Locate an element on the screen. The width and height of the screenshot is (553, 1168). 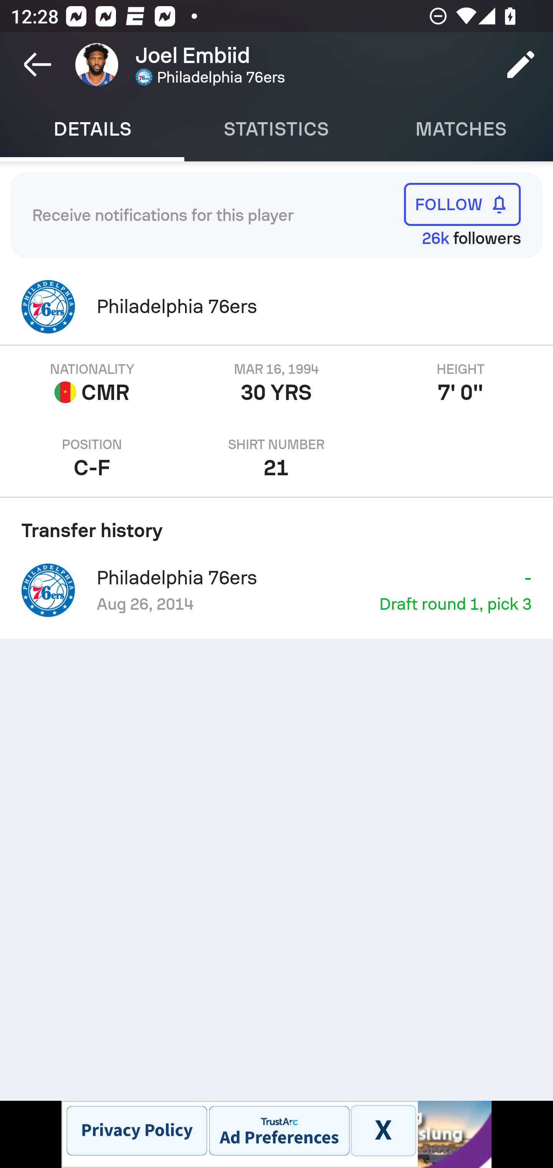
Navigate up is located at coordinates (38, 65).